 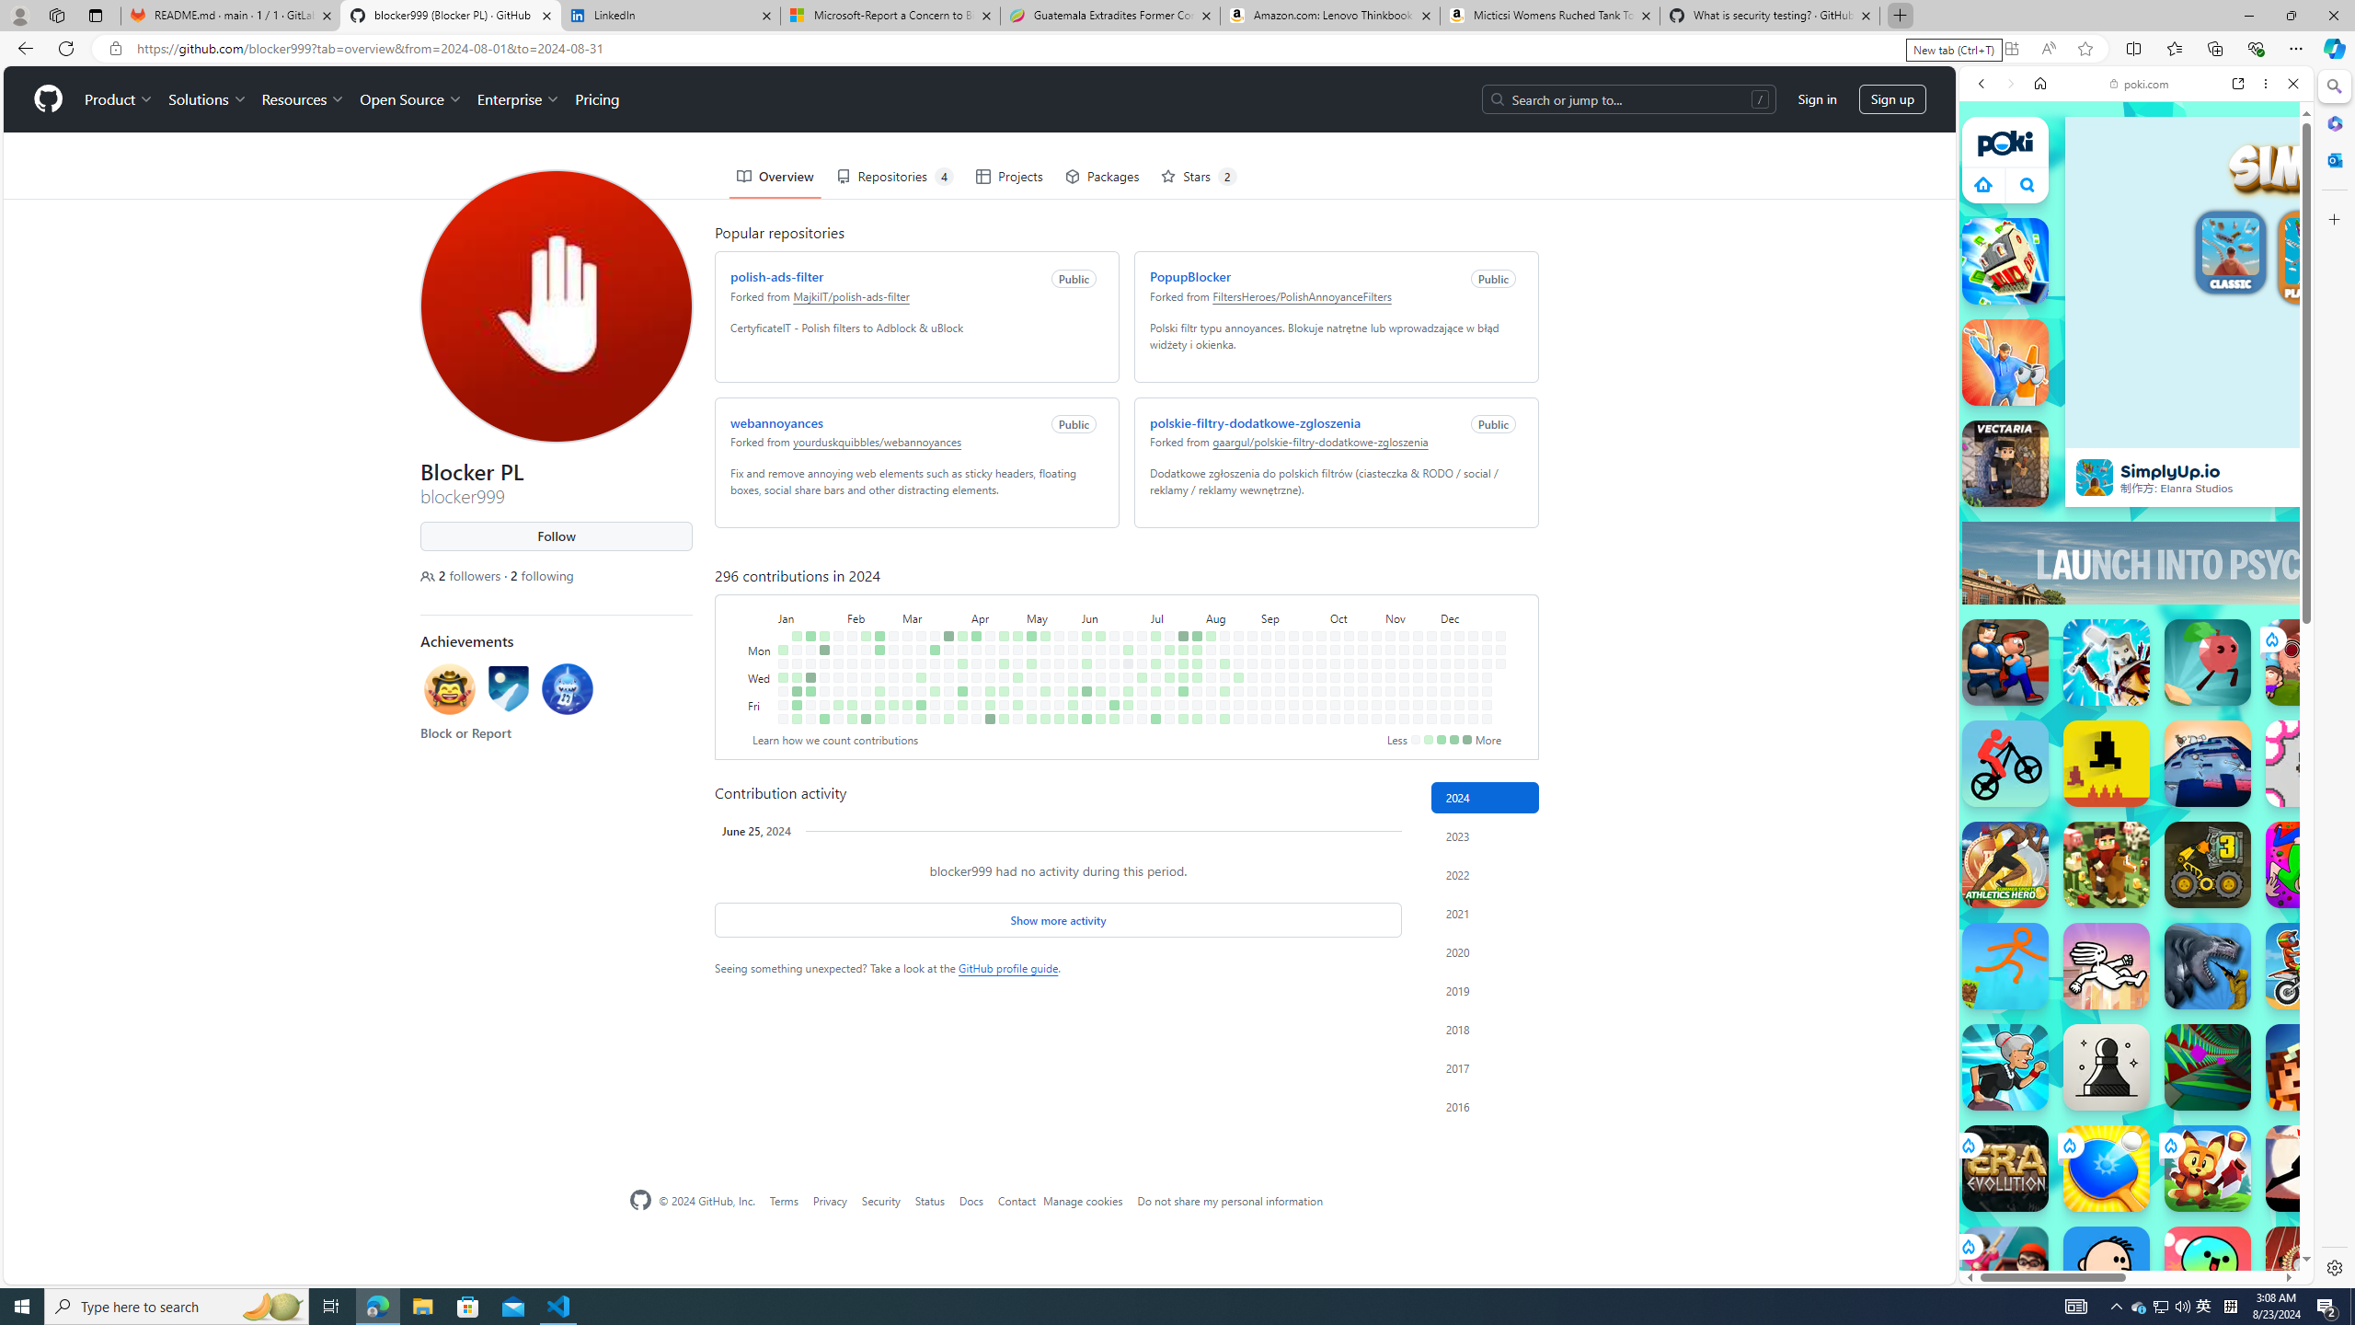 What do you see at coordinates (1321, 442) in the screenshot?
I see `gaargul/polskie-filtry-dodatkowe-zgloszenia` at bounding box center [1321, 442].